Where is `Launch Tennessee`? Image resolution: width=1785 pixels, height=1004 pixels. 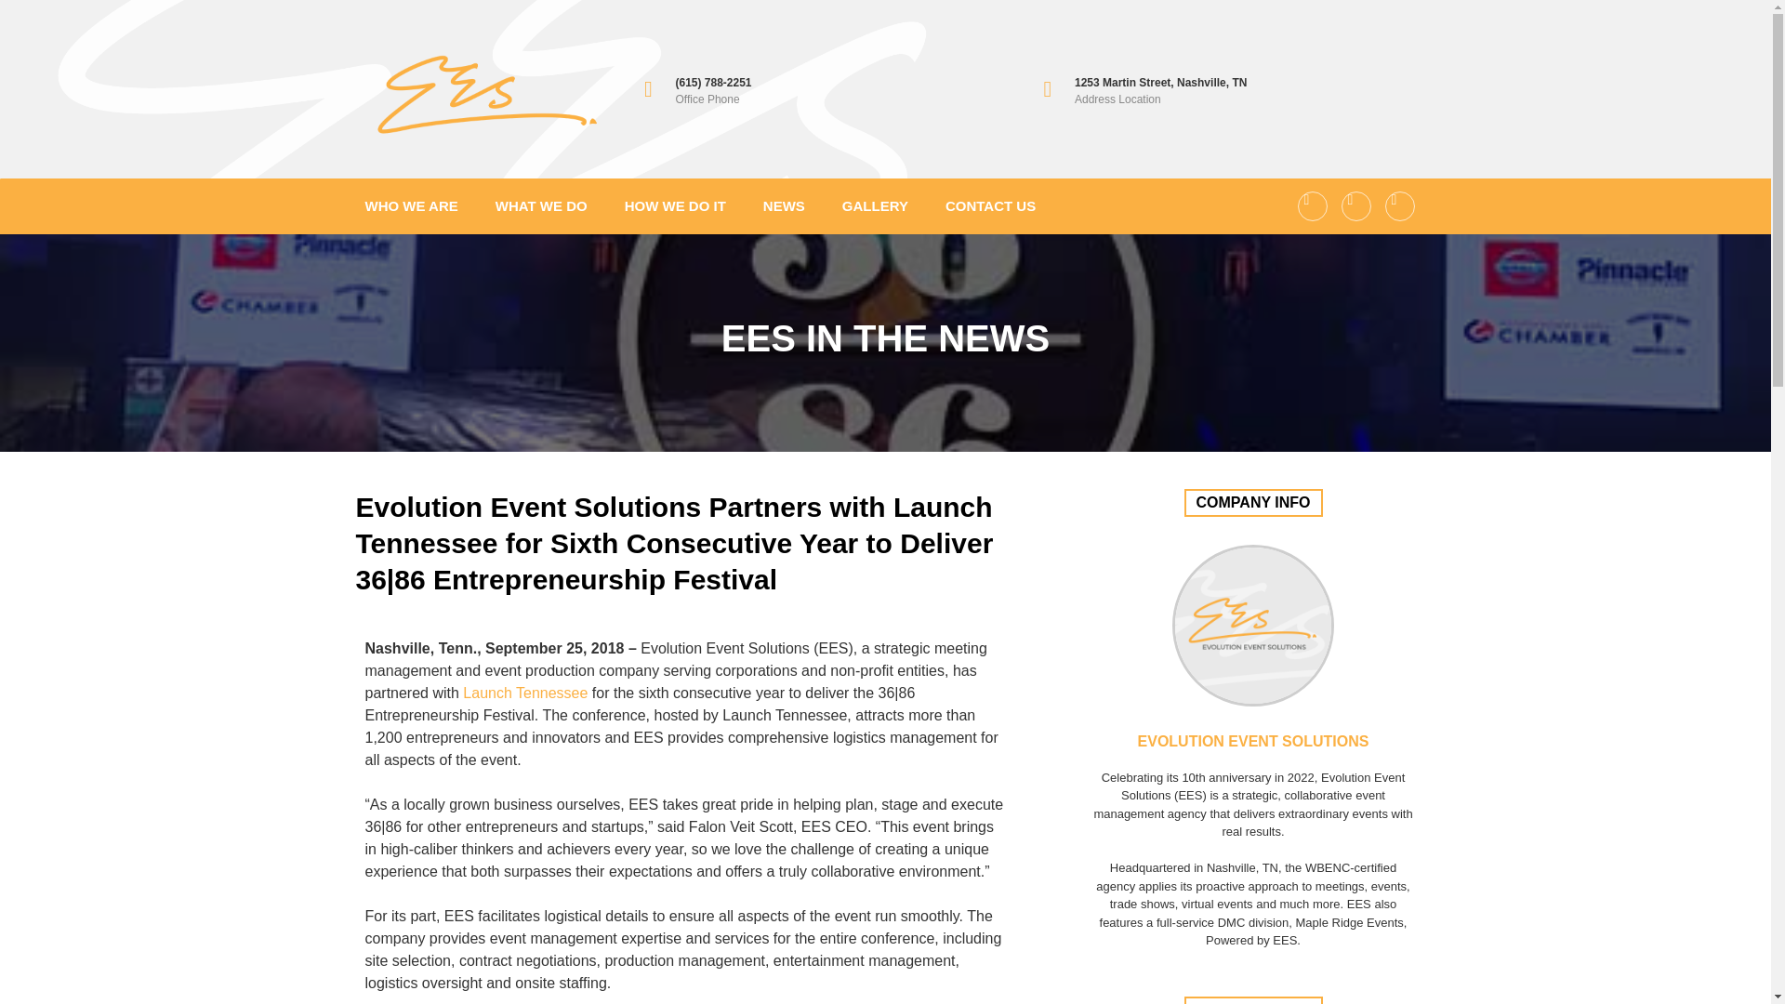
Launch Tennessee is located at coordinates (524, 692).